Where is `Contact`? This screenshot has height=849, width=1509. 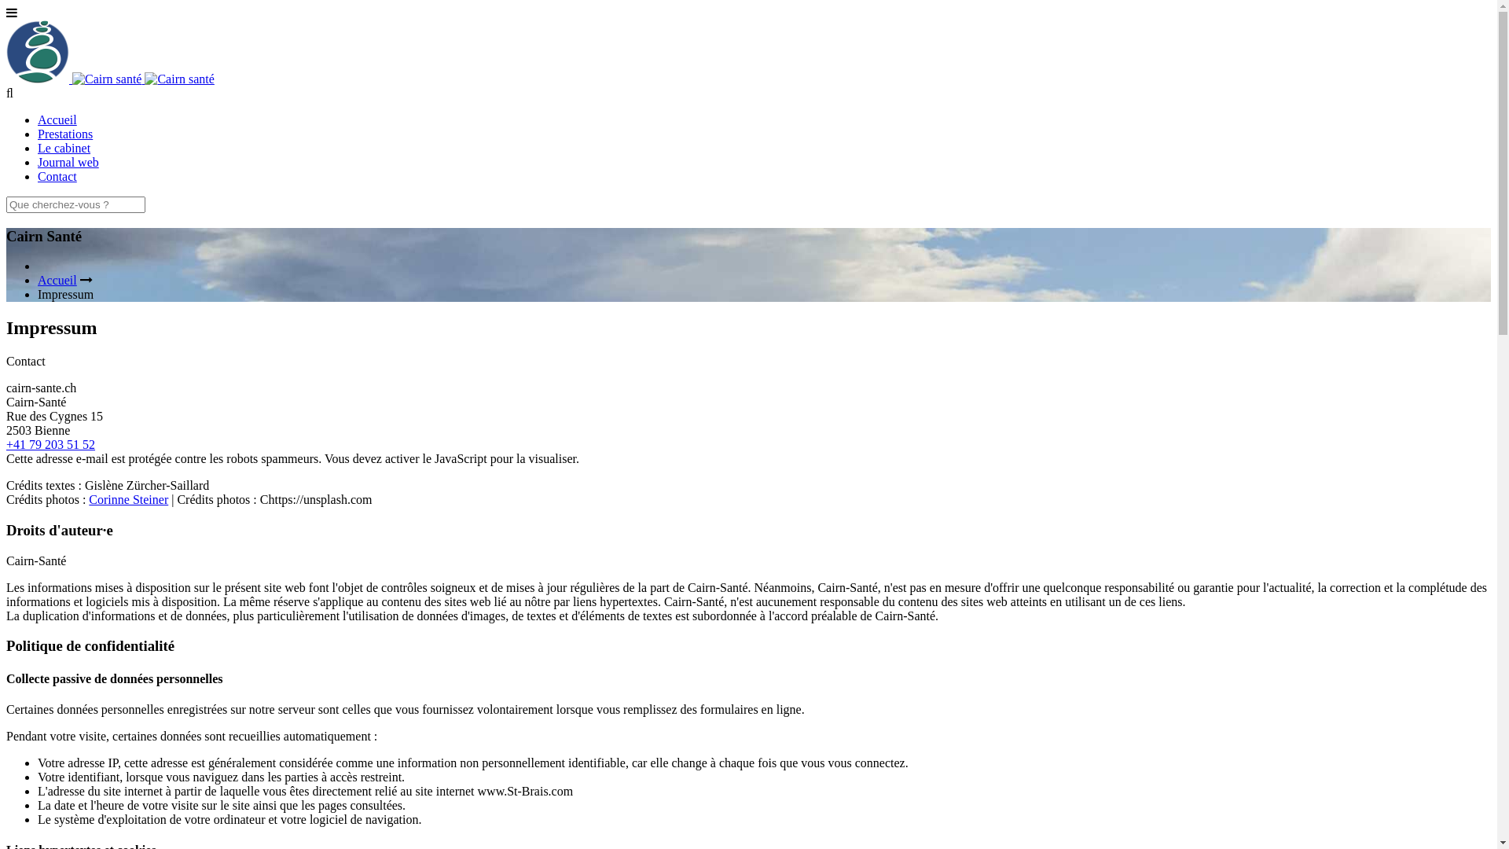 Contact is located at coordinates (57, 176).